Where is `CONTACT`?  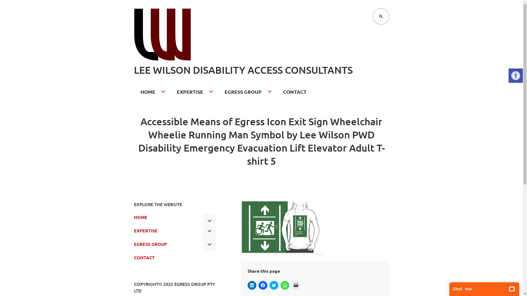 CONTACT is located at coordinates (295, 92).